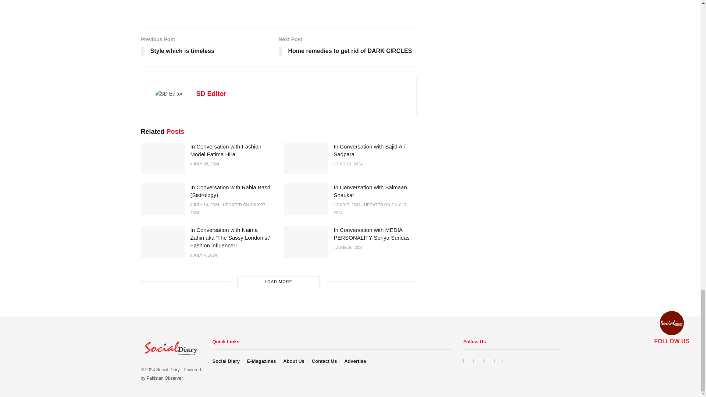  Describe the element at coordinates (165, 378) in the screenshot. I see `Webmaster` at that location.